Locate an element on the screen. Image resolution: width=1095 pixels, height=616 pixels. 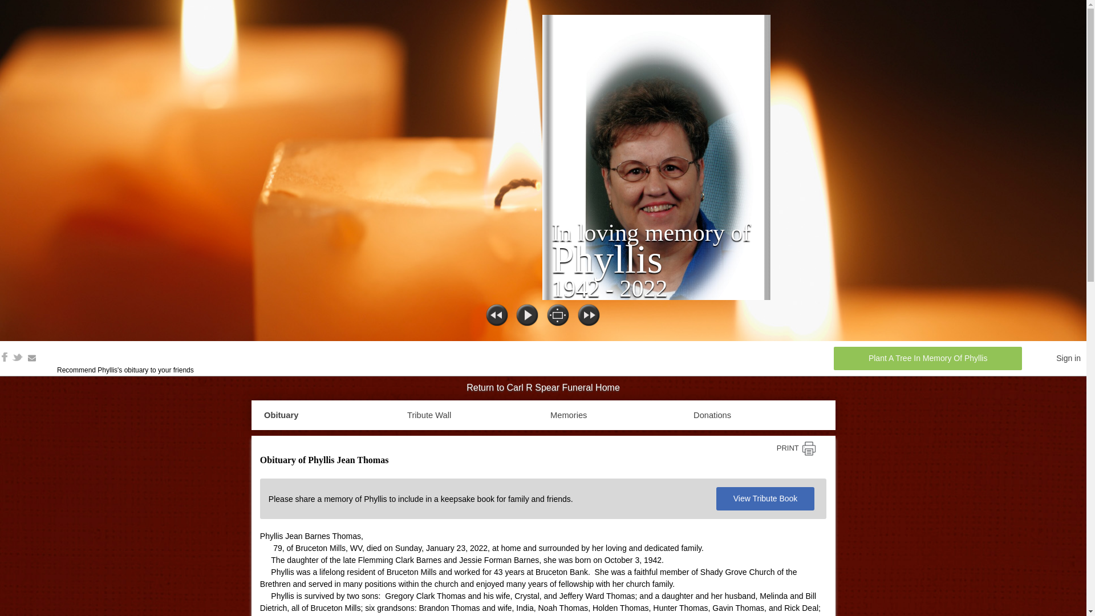
View Tribute Book is located at coordinates (765, 499).